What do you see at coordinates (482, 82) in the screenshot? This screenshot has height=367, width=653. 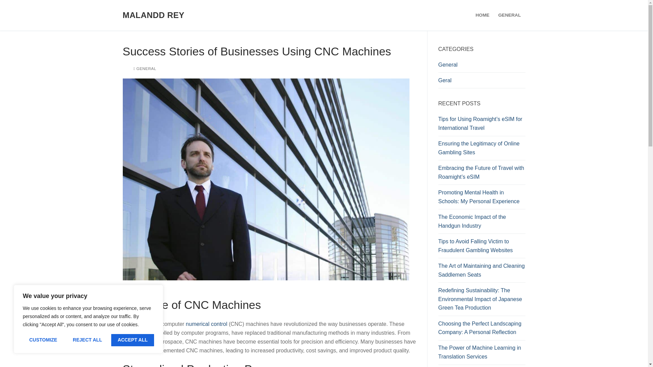 I see `Geral` at bounding box center [482, 82].